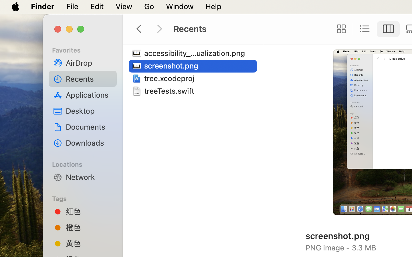 The height and width of the screenshot is (257, 412). I want to click on tree.xcodeproj, so click(171, 78).